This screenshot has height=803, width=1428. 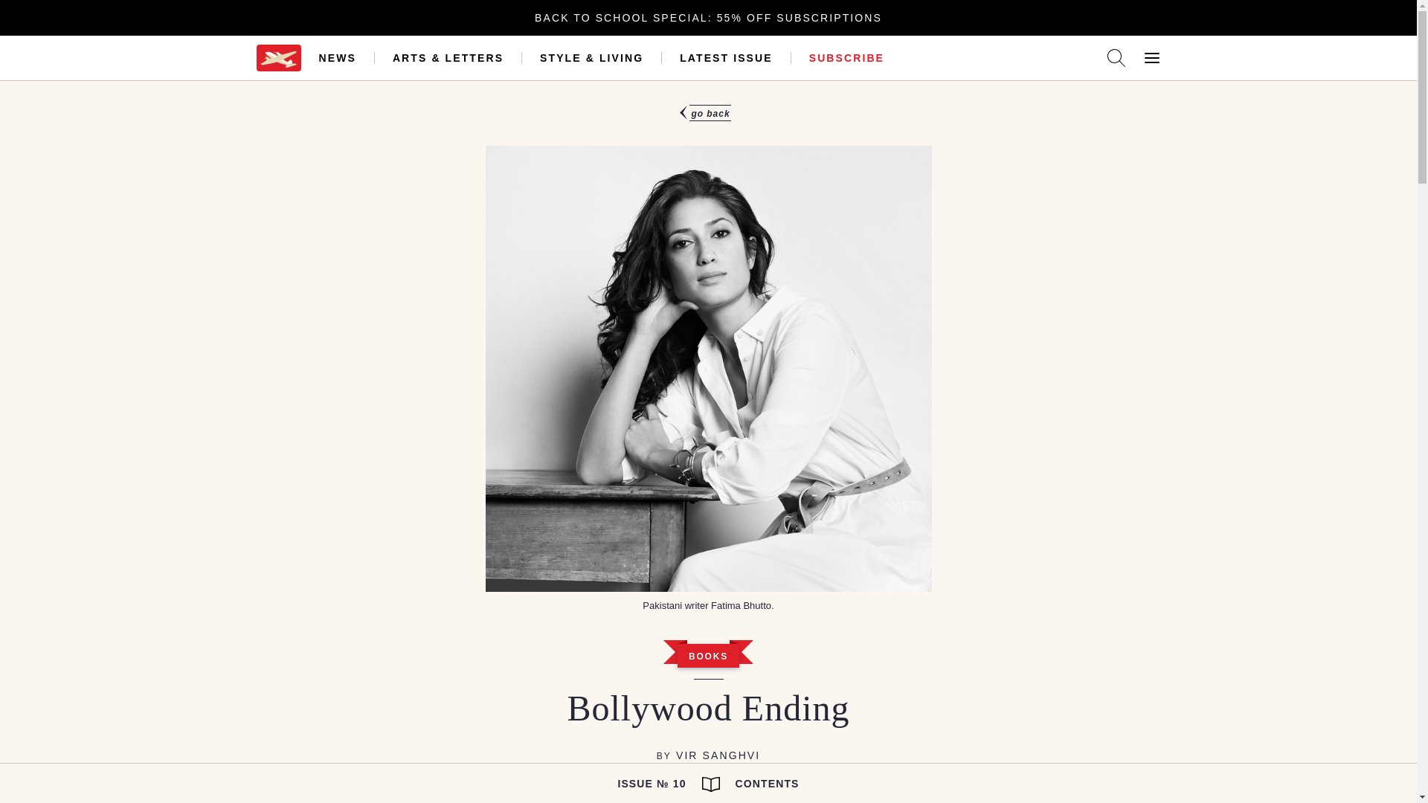 I want to click on NEWS, so click(x=337, y=58).